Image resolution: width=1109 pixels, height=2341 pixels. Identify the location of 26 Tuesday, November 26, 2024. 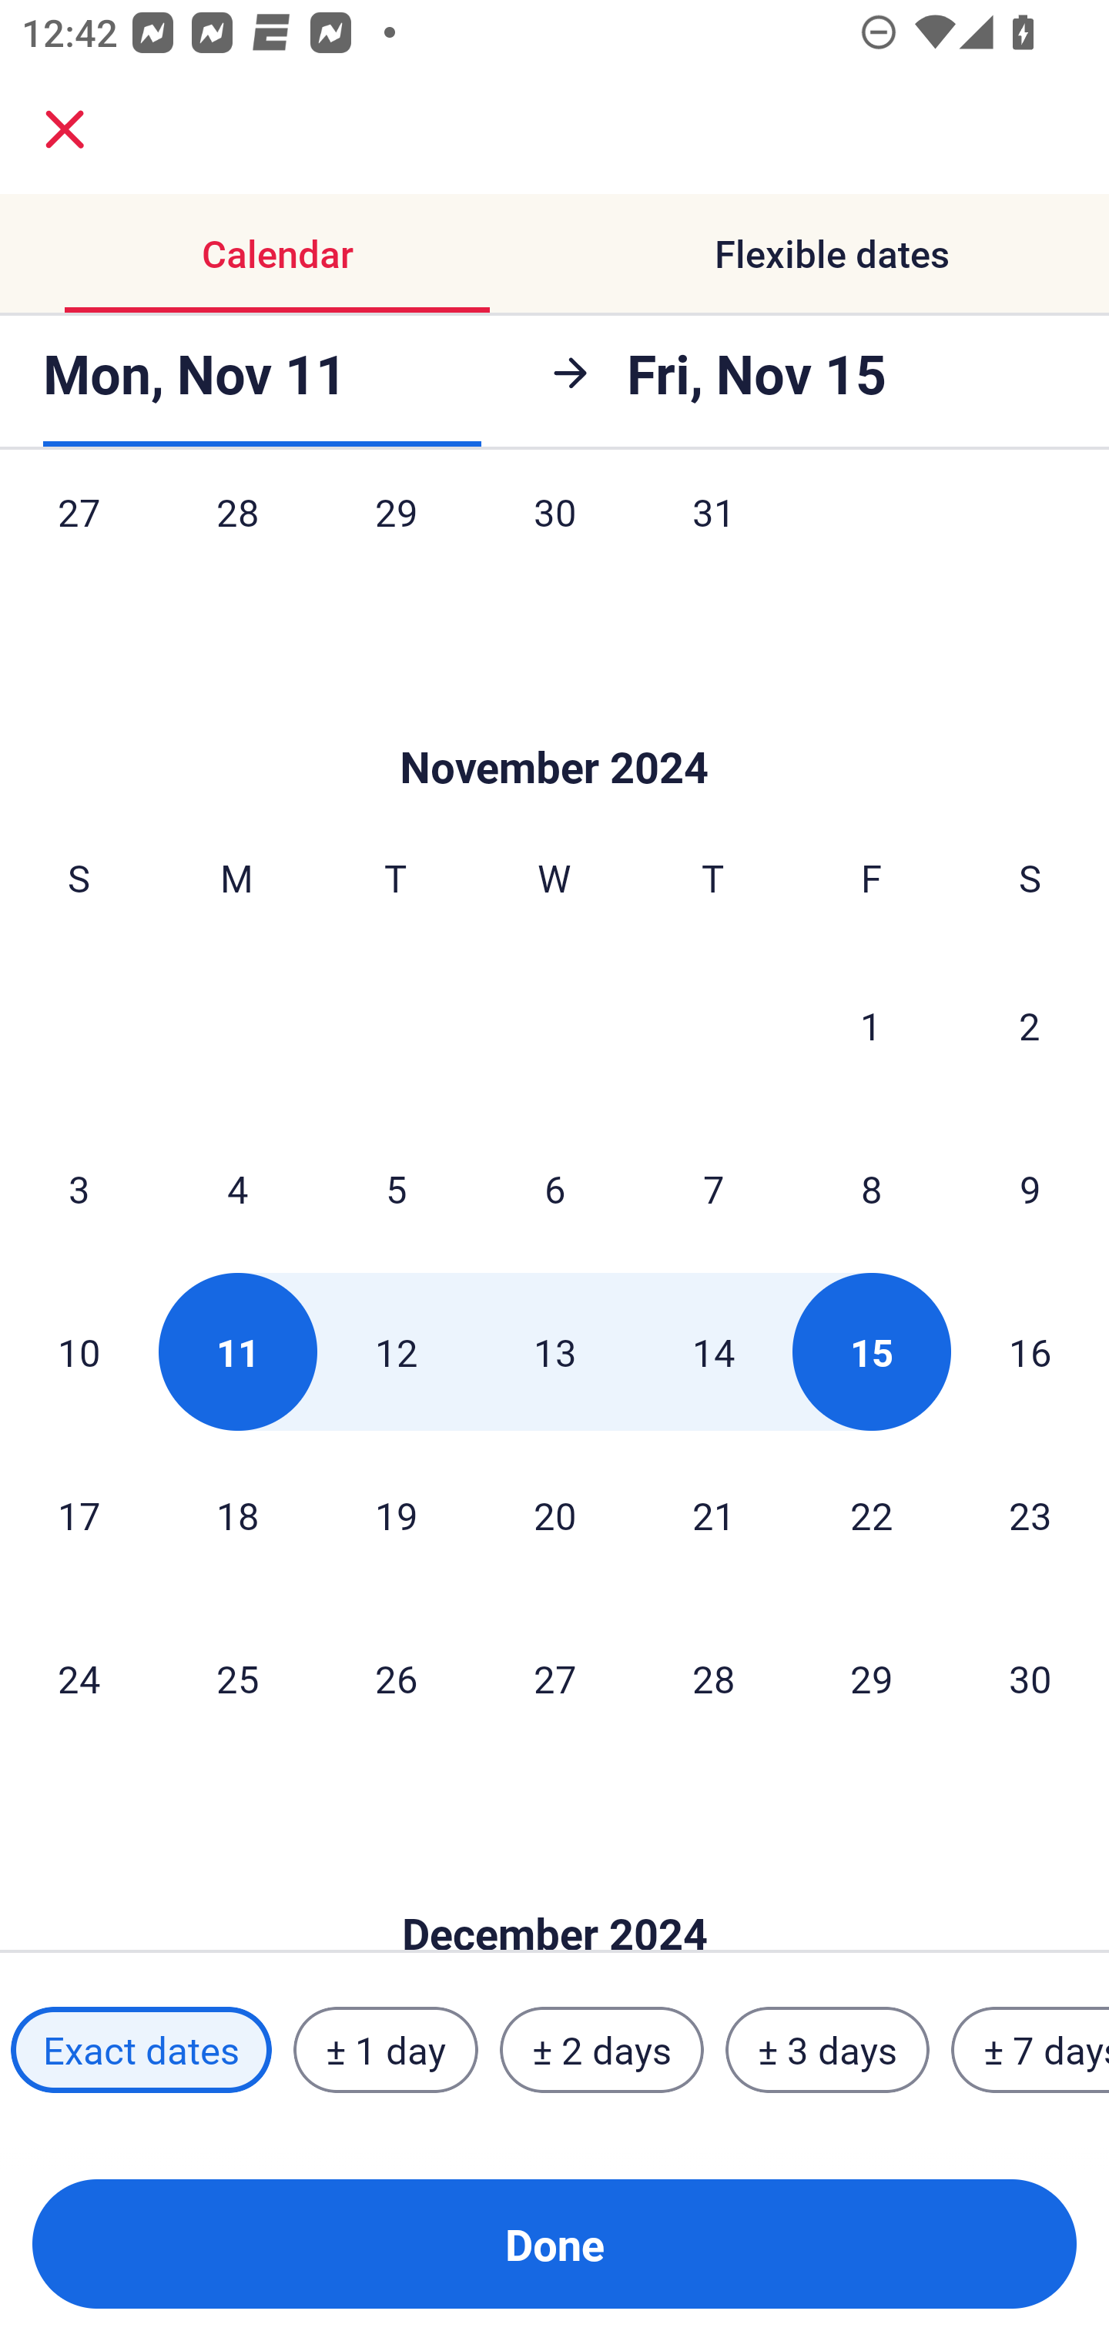
(396, 1679).